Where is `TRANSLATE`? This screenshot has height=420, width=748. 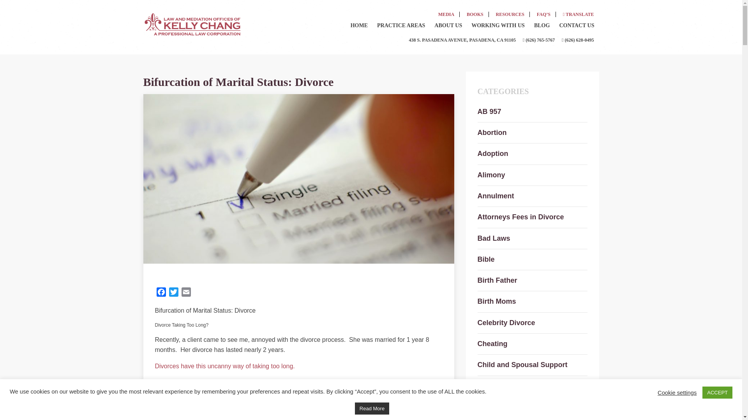
TRANSLATE is located at coordinates (578, 14).